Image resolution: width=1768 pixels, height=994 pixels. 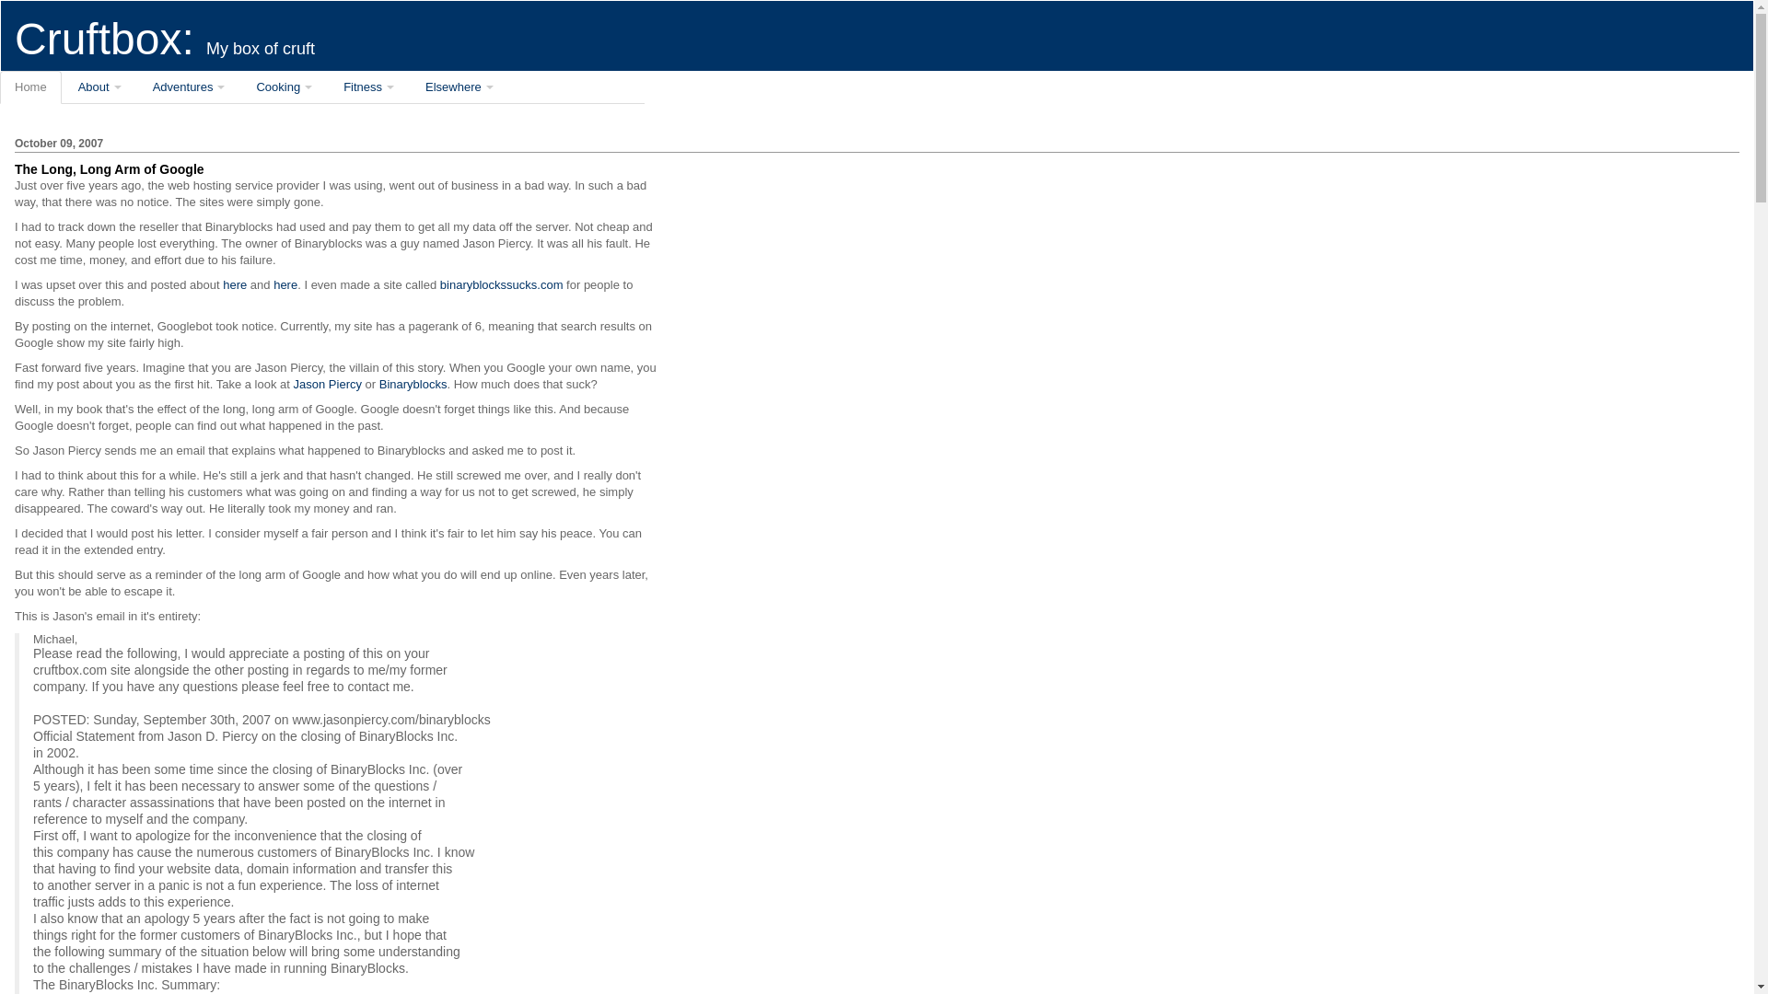 I want to click on About, so click(x=99, y=87).